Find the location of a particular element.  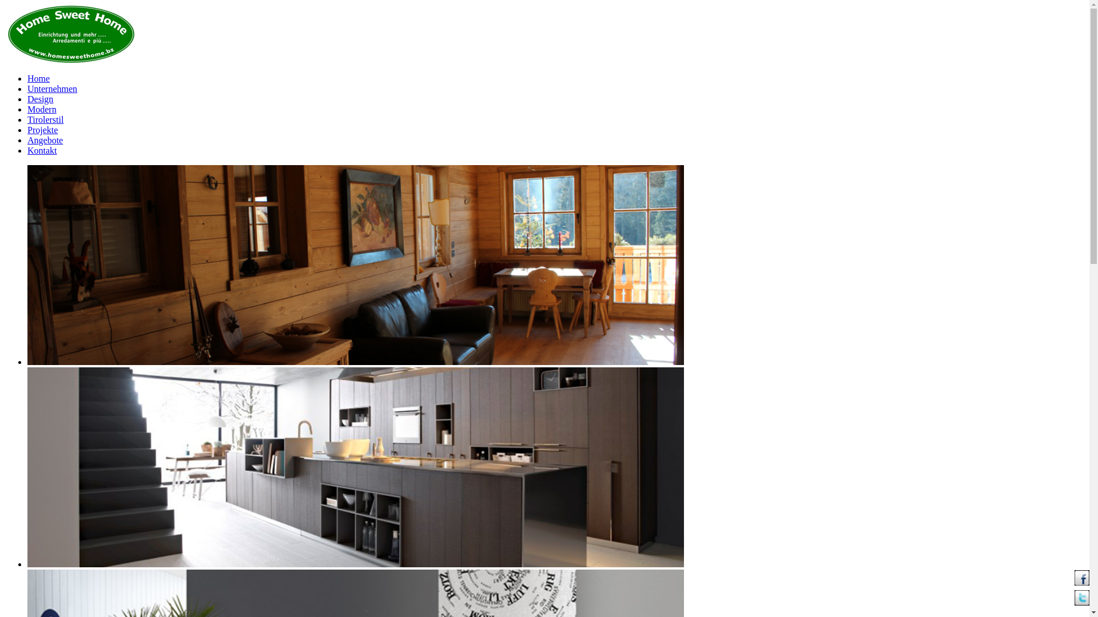

Home is located at coordinates (39, 79).